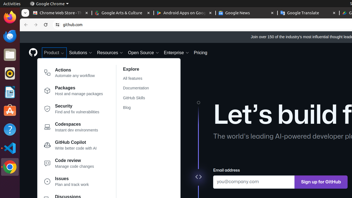 The height and width of the screenshot is (198, 352). Describe the element at coordinates (10, 129) in the screenshot. I see `Help` at that location.